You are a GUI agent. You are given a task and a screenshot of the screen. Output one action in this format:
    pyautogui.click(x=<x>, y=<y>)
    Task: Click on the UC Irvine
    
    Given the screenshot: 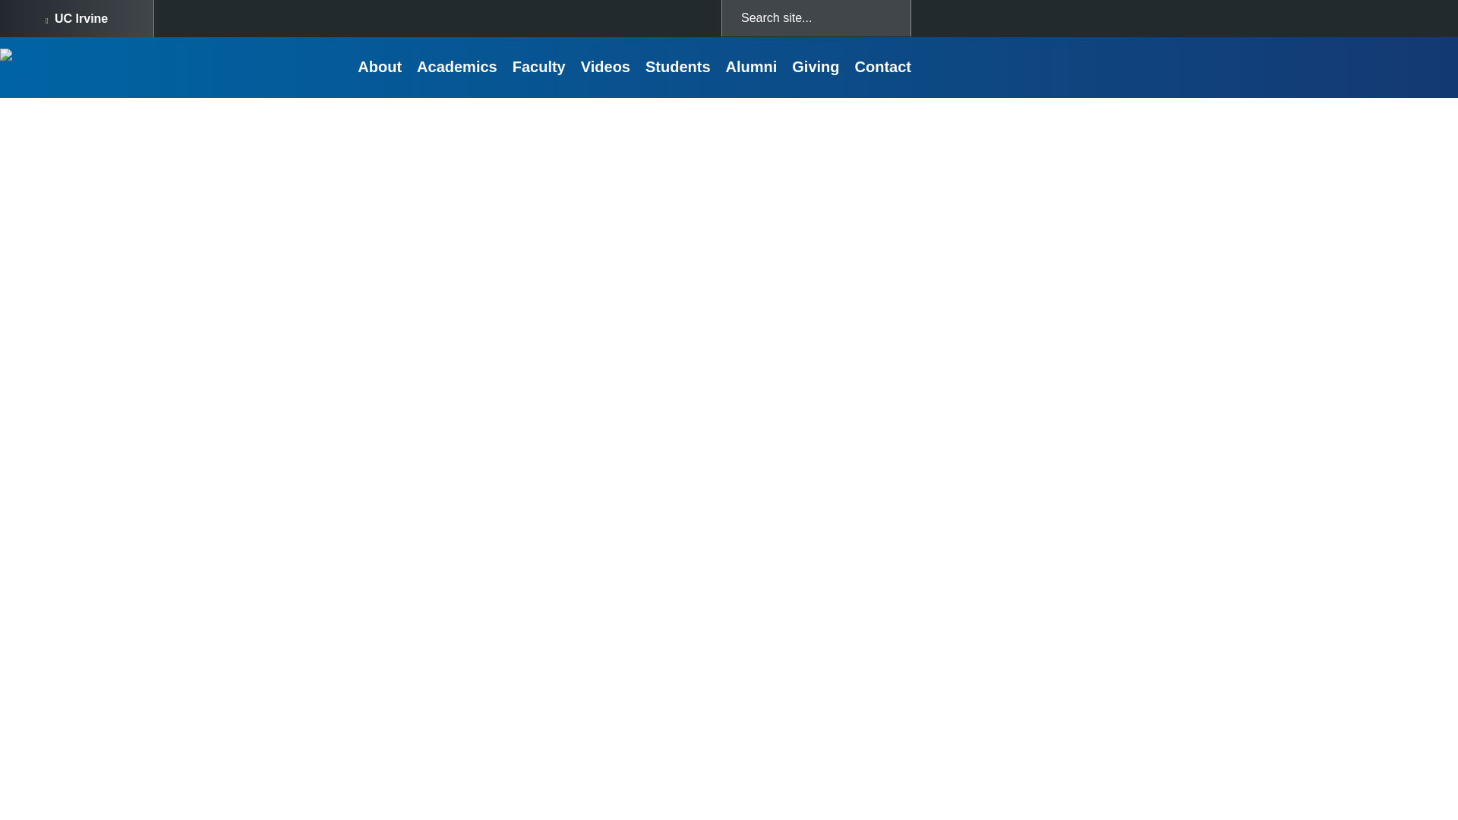 What is the action you would take?
    pyautogui.click(x=76, y=18)
    